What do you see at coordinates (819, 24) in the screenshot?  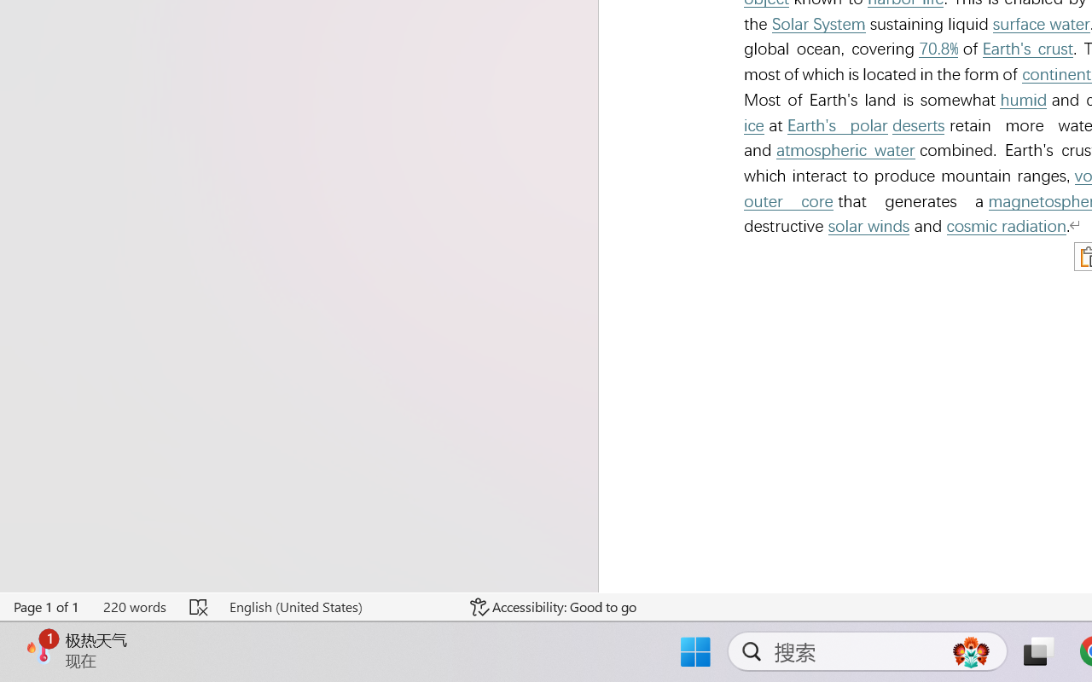 I see `Solar System` at bounding box center [819, 24].